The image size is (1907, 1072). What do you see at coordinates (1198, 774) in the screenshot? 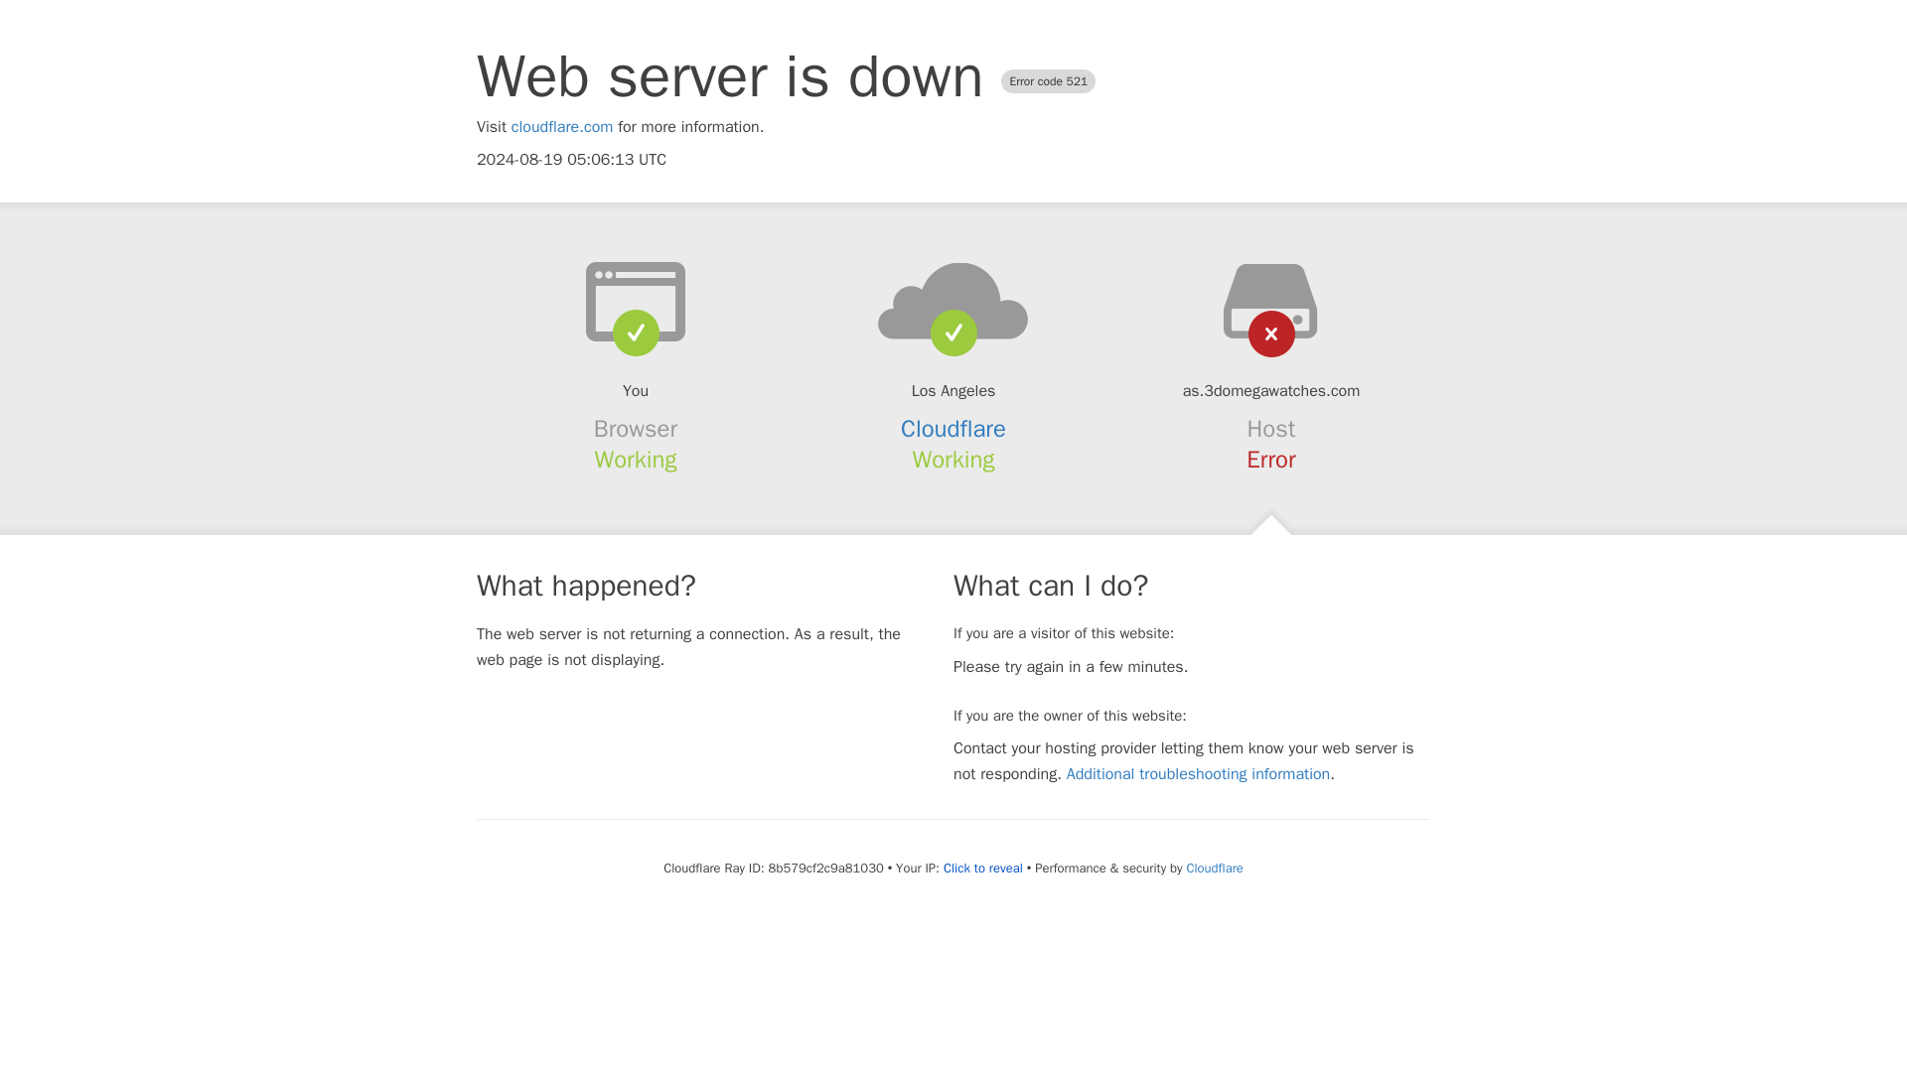
I see `Additional troubleshooting information` at bounding box center [1198, 774].